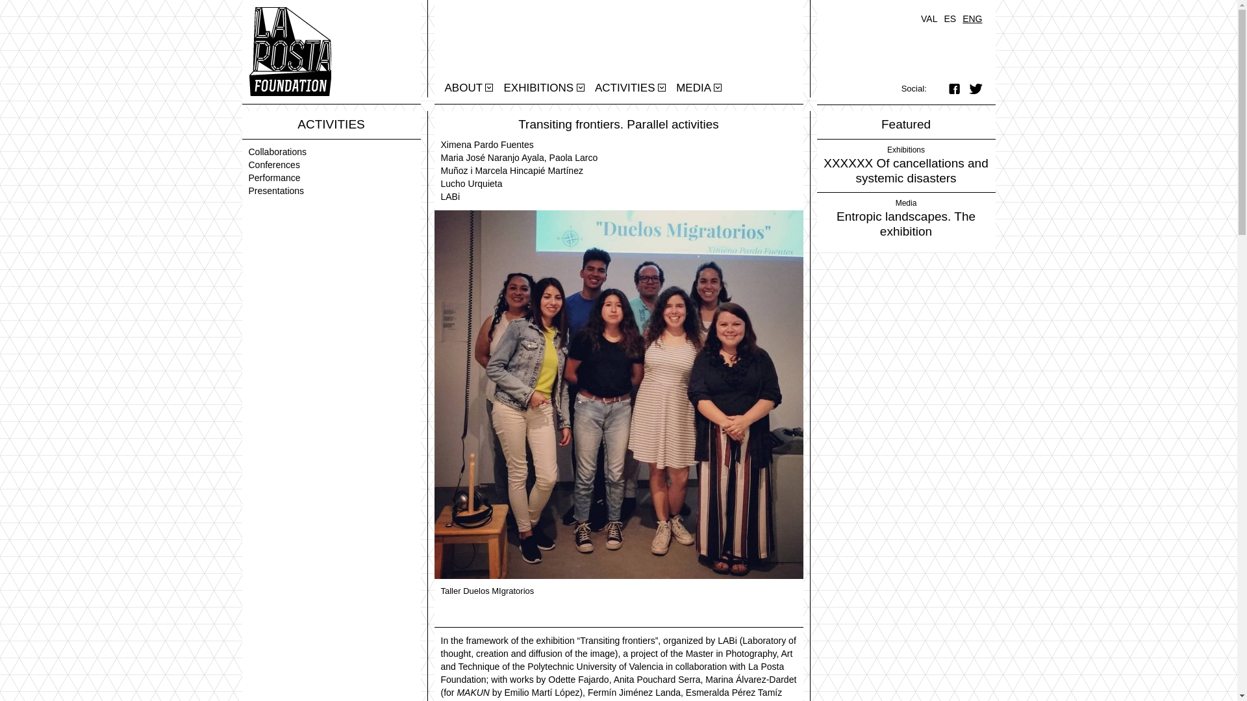 The height and width of the screenshot is (701, 1247). What do you see at coordinates (538, 88) in the screenshot?
I see `EXHIBITIONS` at bounding box center [538, 88].